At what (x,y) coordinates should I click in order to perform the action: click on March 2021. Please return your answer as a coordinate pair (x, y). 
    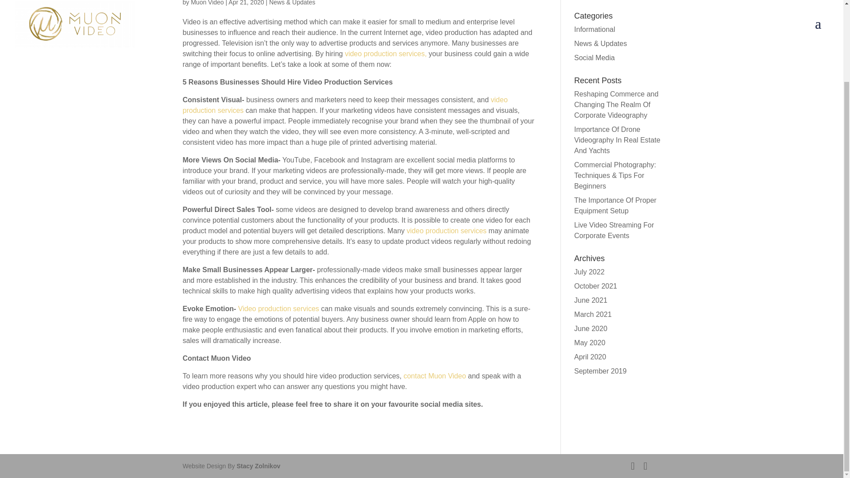
    Looking at the image, I should click on (593, 314).